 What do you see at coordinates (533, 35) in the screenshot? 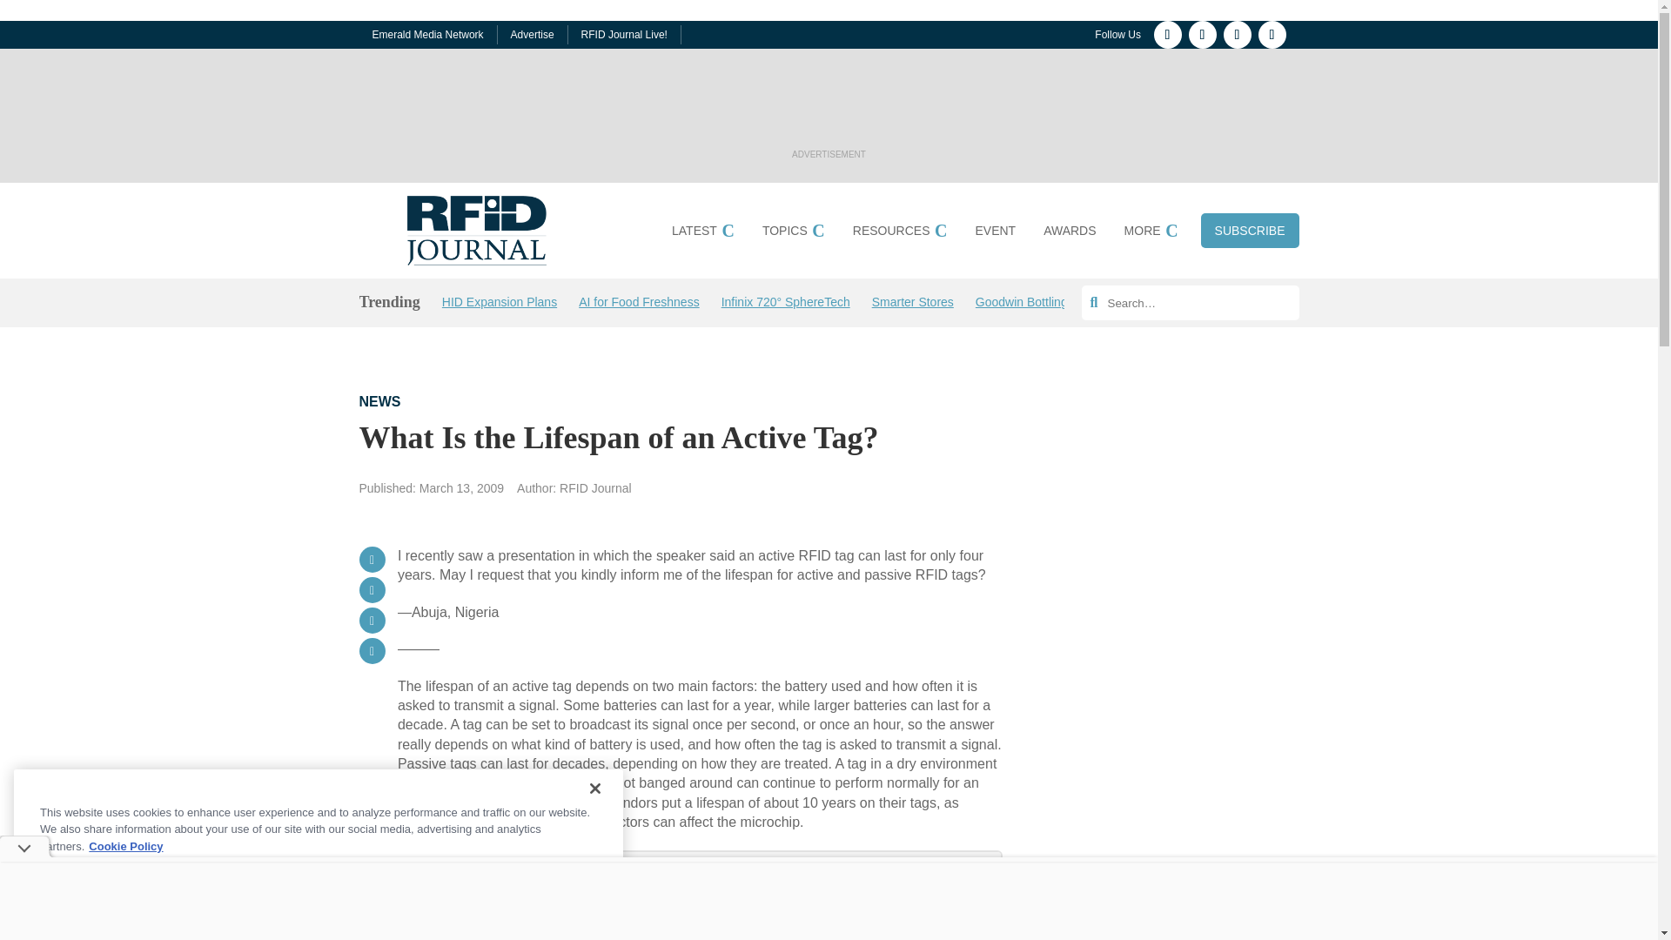
I see `Advertise` at bounding box center [533, 35].